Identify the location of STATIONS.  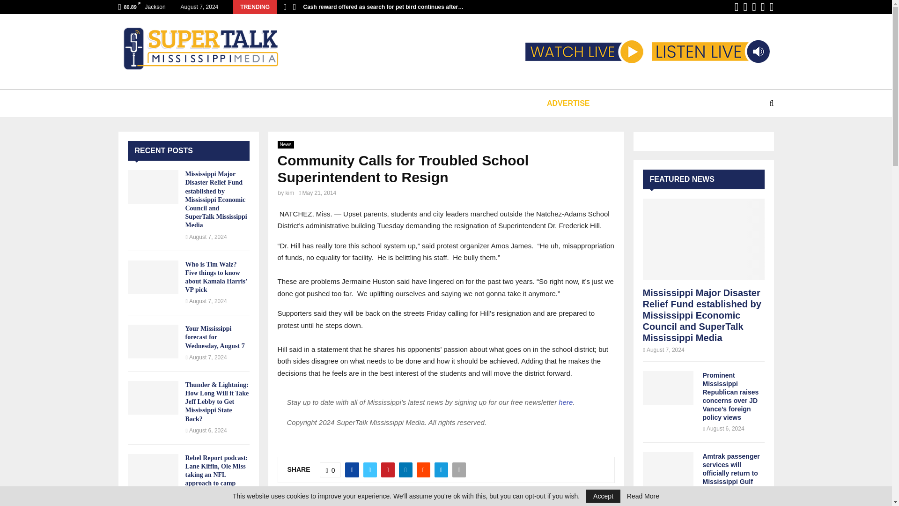
(214, 103).